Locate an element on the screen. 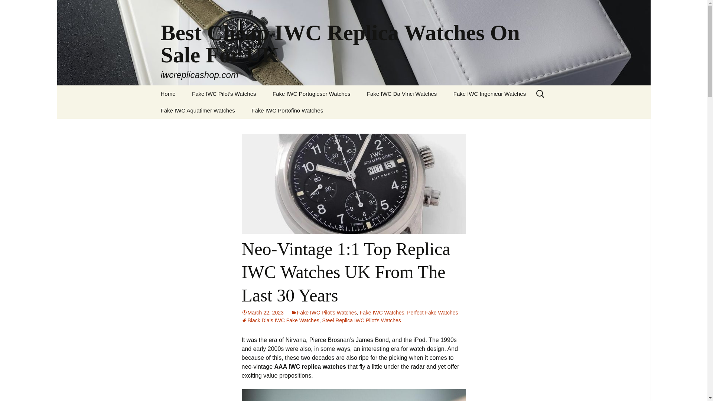 This screenshot has width=713, height=401. Fake IWC Watches is located at coordinates (382, 312).